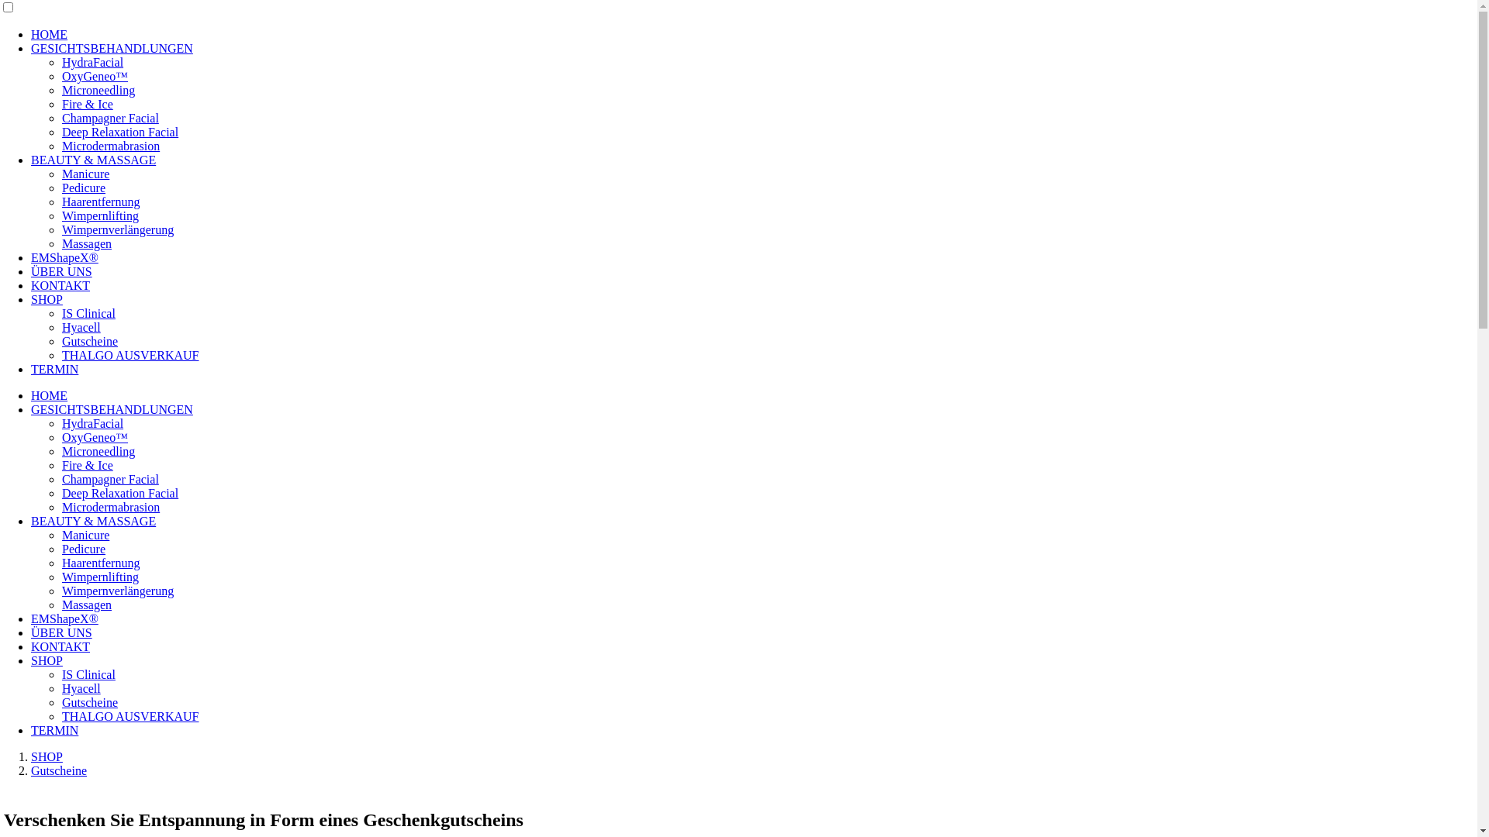 Image resolution: width=1489 pixels, height=837 pixels. What do you see at coordinates (101, 577) in the screenshot?
I see `Wimpernlifting` at bounding box center [101, 577].